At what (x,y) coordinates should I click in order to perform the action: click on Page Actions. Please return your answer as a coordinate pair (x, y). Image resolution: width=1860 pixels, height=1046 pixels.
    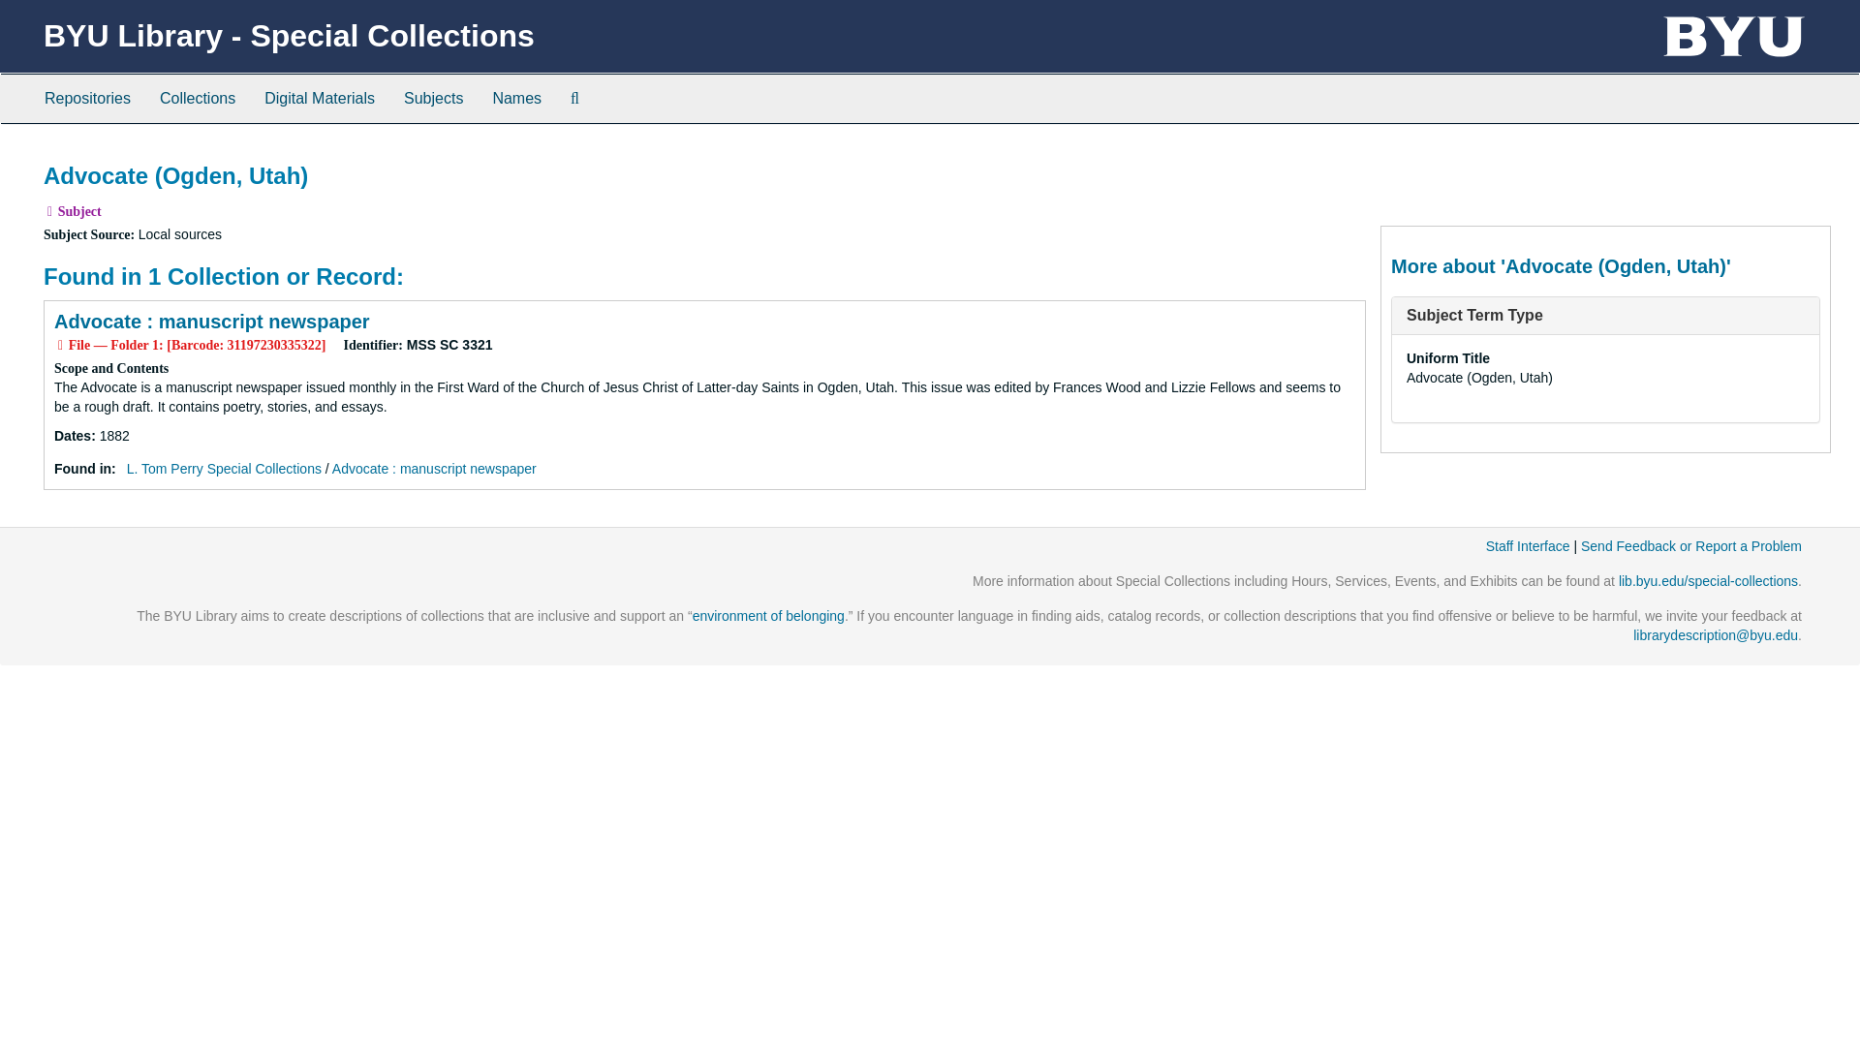
    Looking at the image, I should click on (1455, 153).